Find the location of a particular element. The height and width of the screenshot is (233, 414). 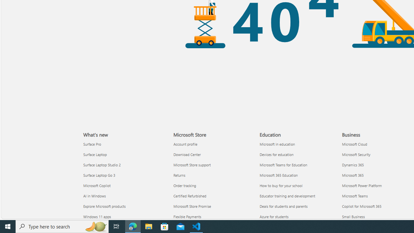

Microsoft Security Business is located at coordinates (356, 154).